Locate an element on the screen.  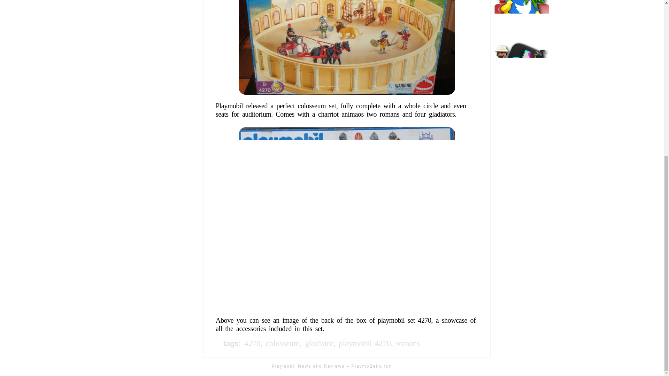
colosseum is located at coordinates (283, 343).